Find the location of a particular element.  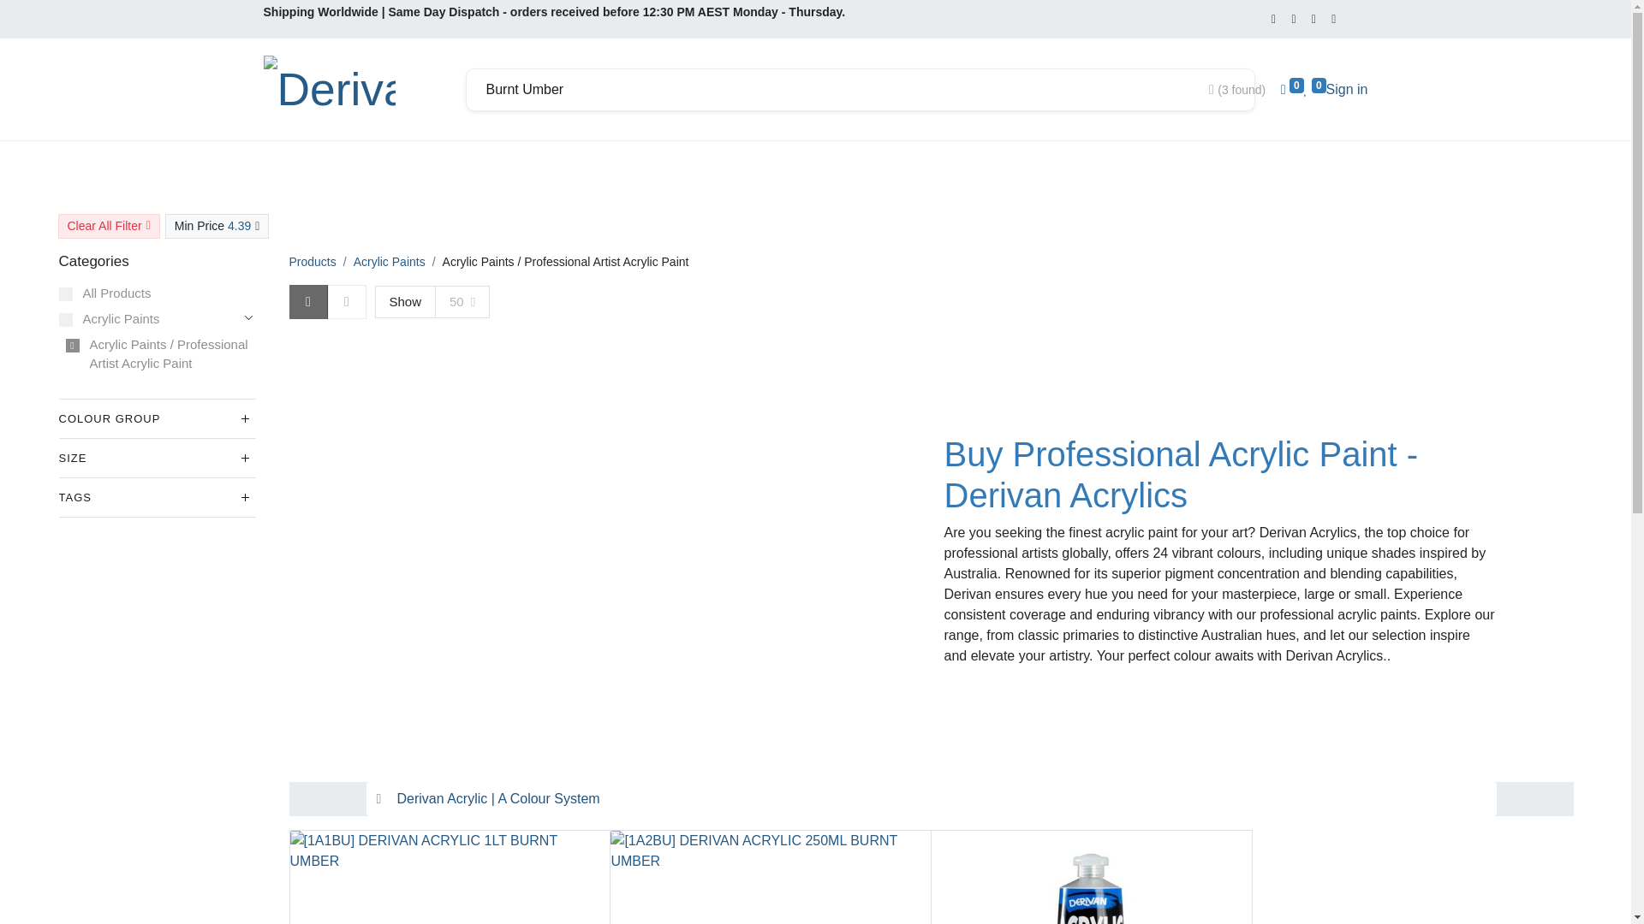

0 is located at coordinates (1291, 89).